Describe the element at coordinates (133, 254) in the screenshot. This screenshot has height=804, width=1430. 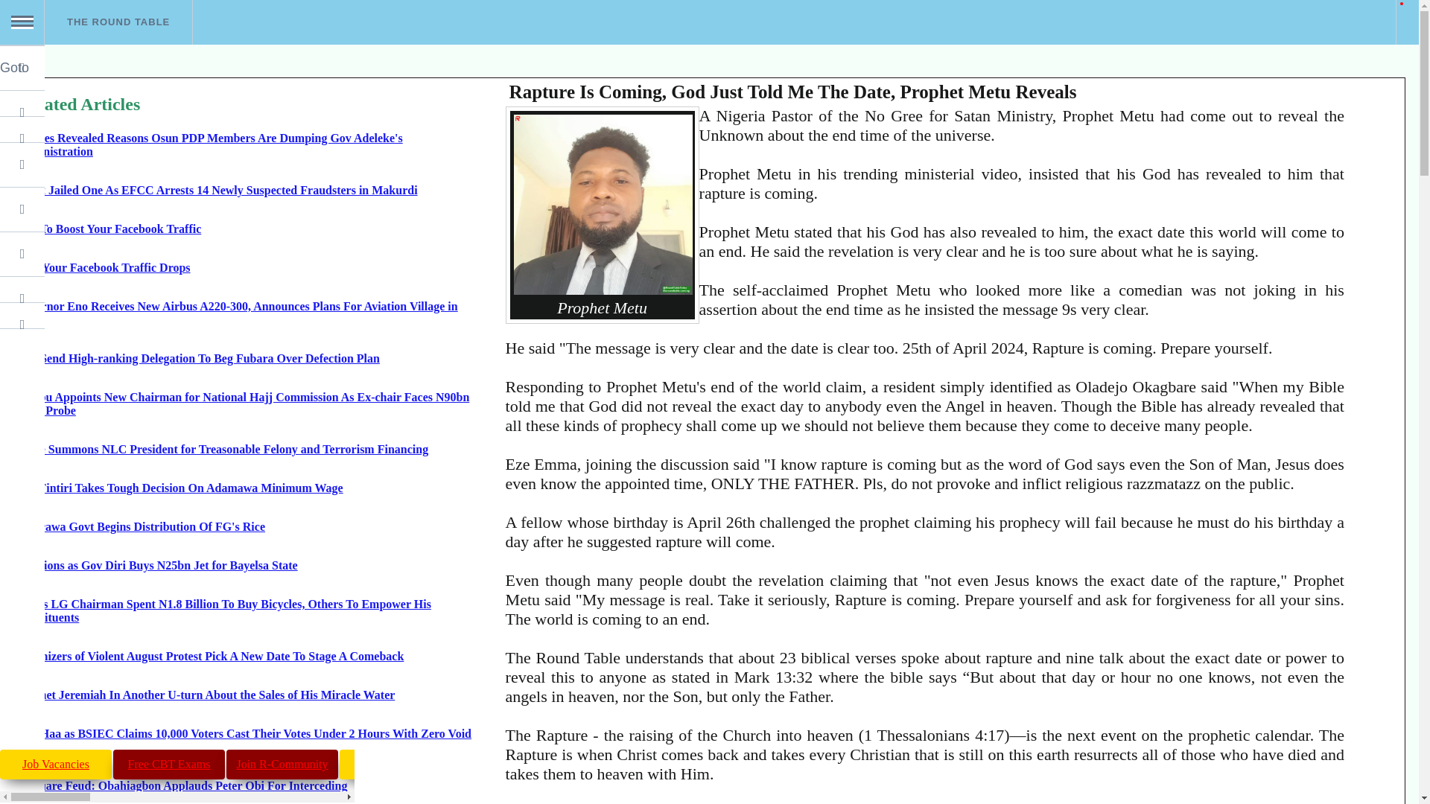
I see `Password` at that location.